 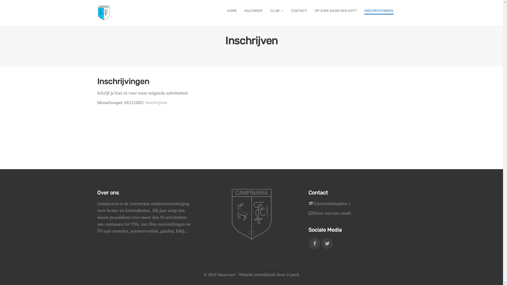 I want to click on Stuur ons een email., so click(x=333, y=213).